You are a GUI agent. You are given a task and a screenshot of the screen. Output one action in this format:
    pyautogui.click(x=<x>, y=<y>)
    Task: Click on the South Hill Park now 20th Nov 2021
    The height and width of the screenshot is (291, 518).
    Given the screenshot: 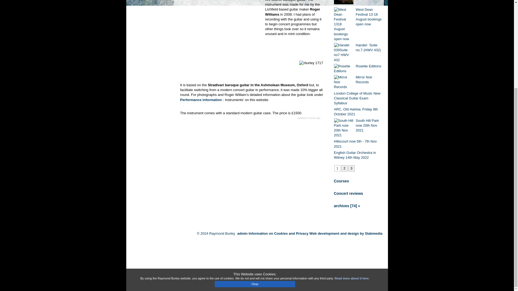 What is the action you would take?
    pyautogui.click(x=369, y=126)
    